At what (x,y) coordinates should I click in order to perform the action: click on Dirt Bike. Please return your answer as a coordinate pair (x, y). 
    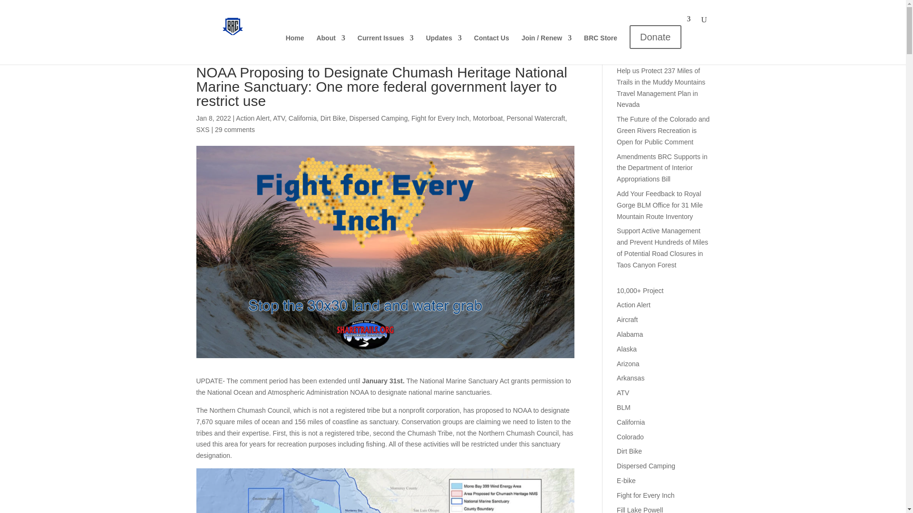
    Looking at the image, I should click on (333, 118).